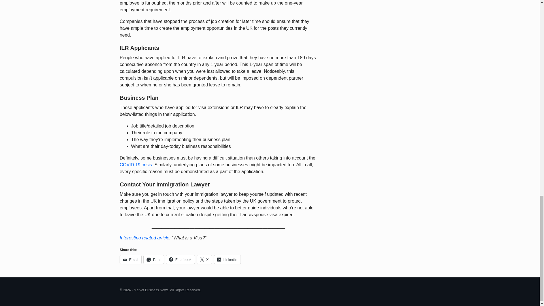  Describe the element at coordinates (154, 259) in the screenshot. I see `Click to print` at that location.